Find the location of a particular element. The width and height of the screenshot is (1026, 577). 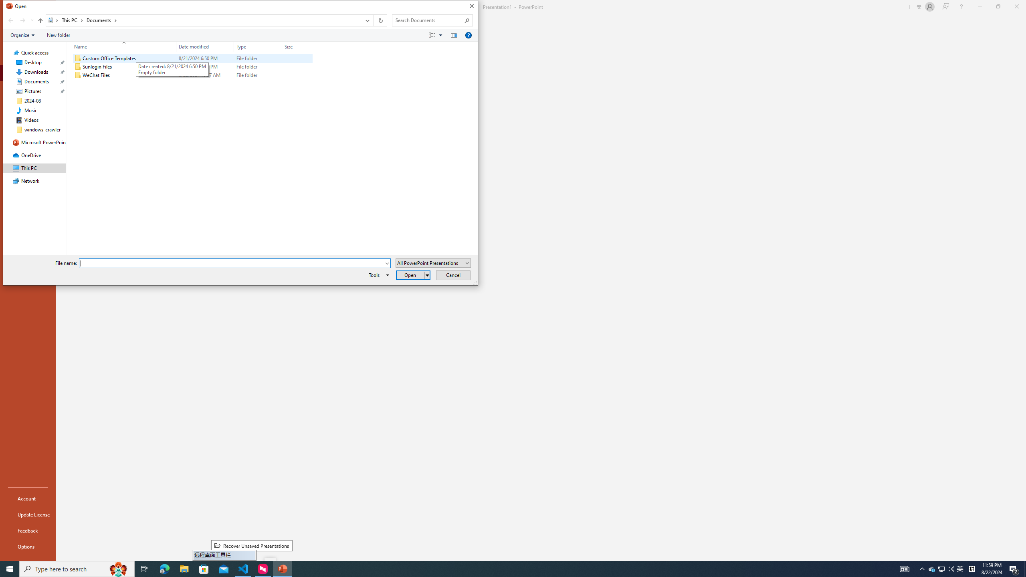

Views is located at coordinates (437, 35).